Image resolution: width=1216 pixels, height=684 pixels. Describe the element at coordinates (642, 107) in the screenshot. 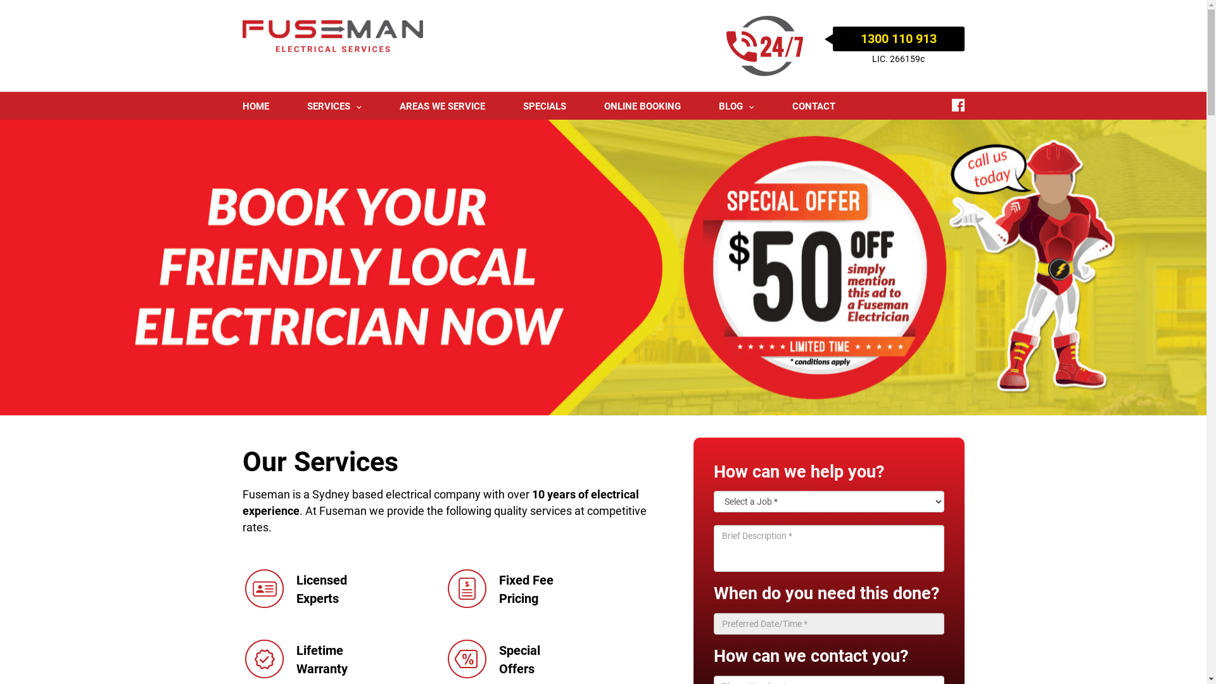

I see `ONLINE BOOKING` at that location.